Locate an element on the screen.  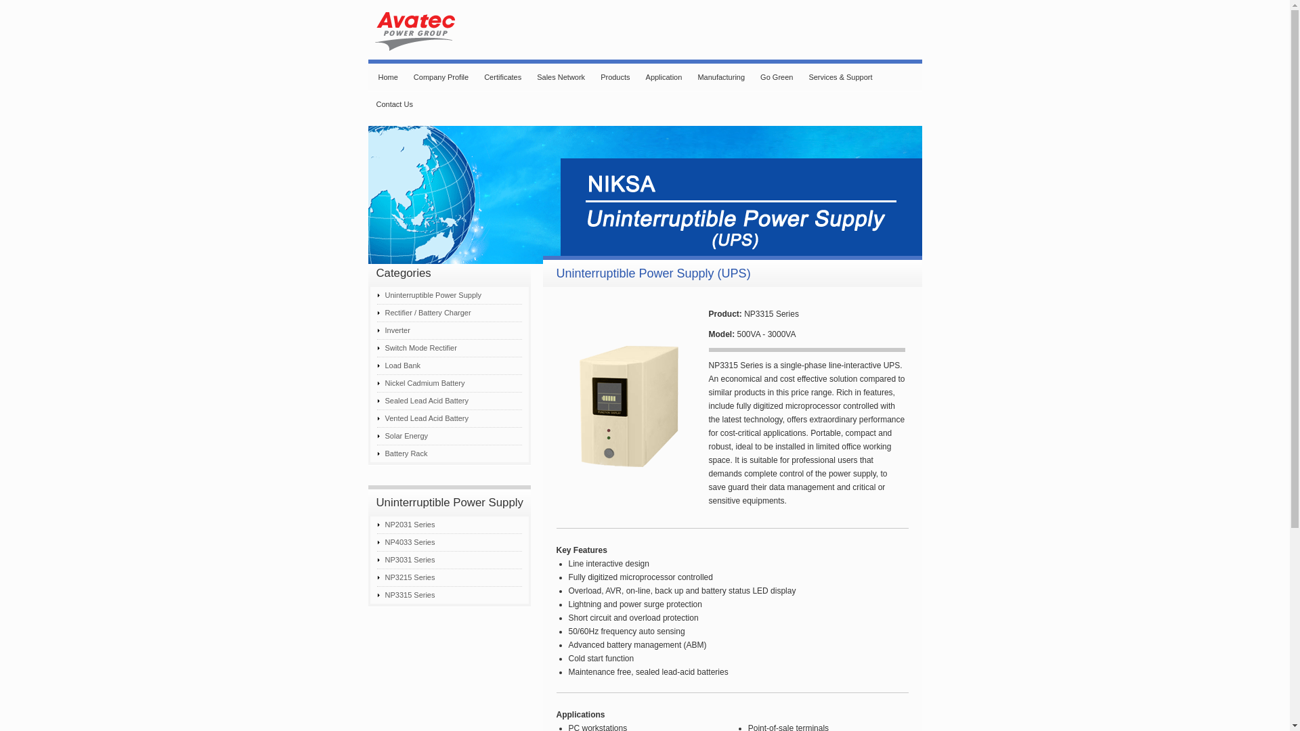
Uninterruptible Power Supply is located at coordinates (448, 296).